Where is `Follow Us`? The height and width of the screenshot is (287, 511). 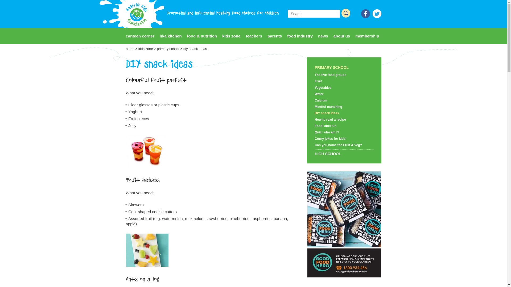
Follow Us is located at coordinates (377, 14).